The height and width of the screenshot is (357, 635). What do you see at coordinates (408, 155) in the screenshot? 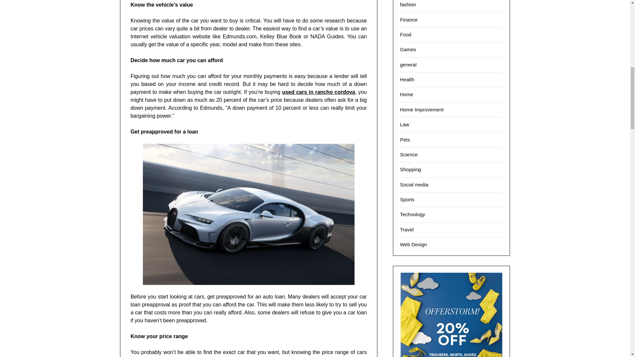
I see `Science` at bounding box center [408, 155].